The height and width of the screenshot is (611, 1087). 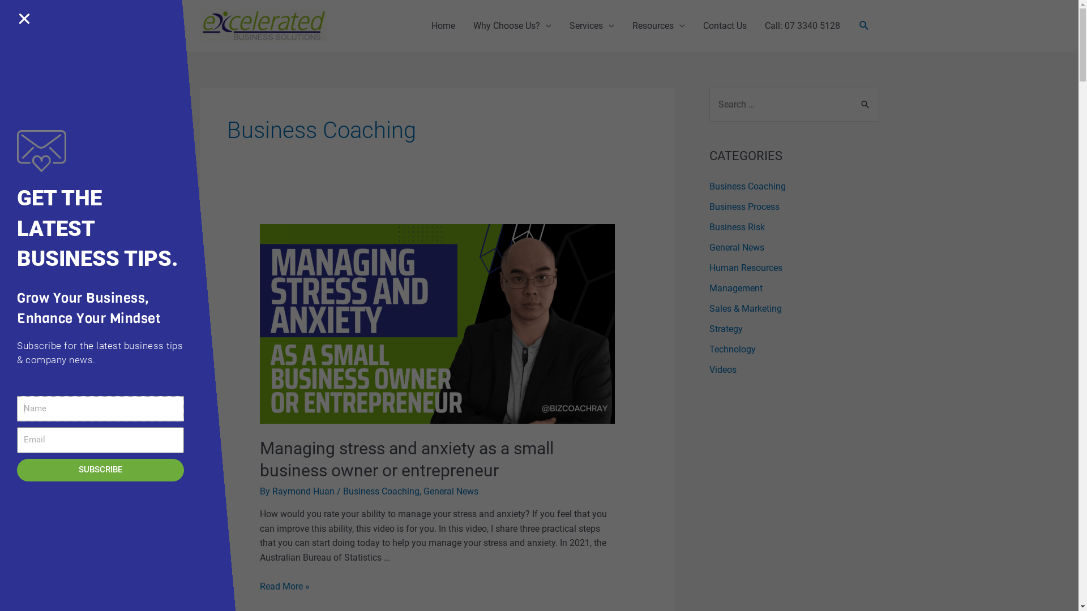 What do you see at coordinates (722, 370) in the screenshot?
I see `Videos` at bounding box center [722, 370].